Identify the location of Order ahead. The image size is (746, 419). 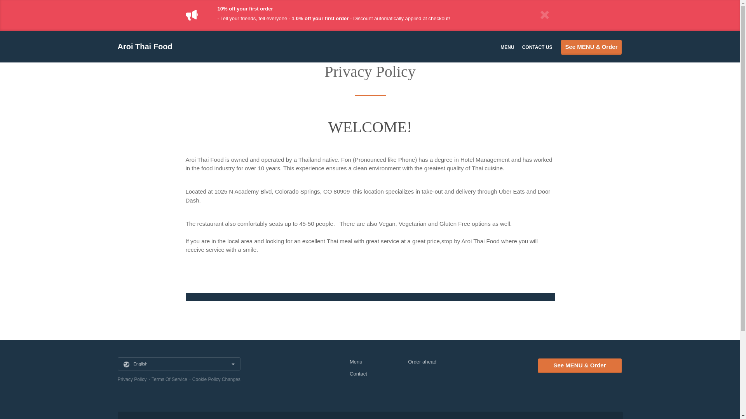
(422, 361).